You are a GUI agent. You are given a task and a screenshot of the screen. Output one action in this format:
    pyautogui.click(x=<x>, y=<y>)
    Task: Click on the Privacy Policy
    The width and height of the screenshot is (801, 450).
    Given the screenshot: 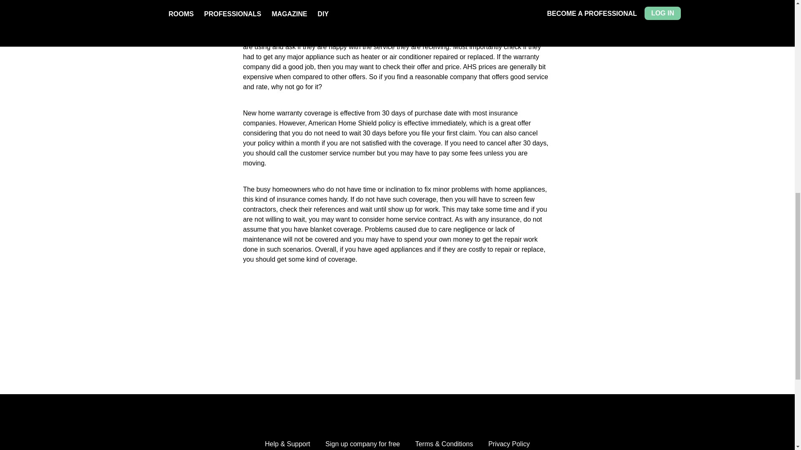 What is the action you would take?
    pyautogui.click(x=509, y=444)
    